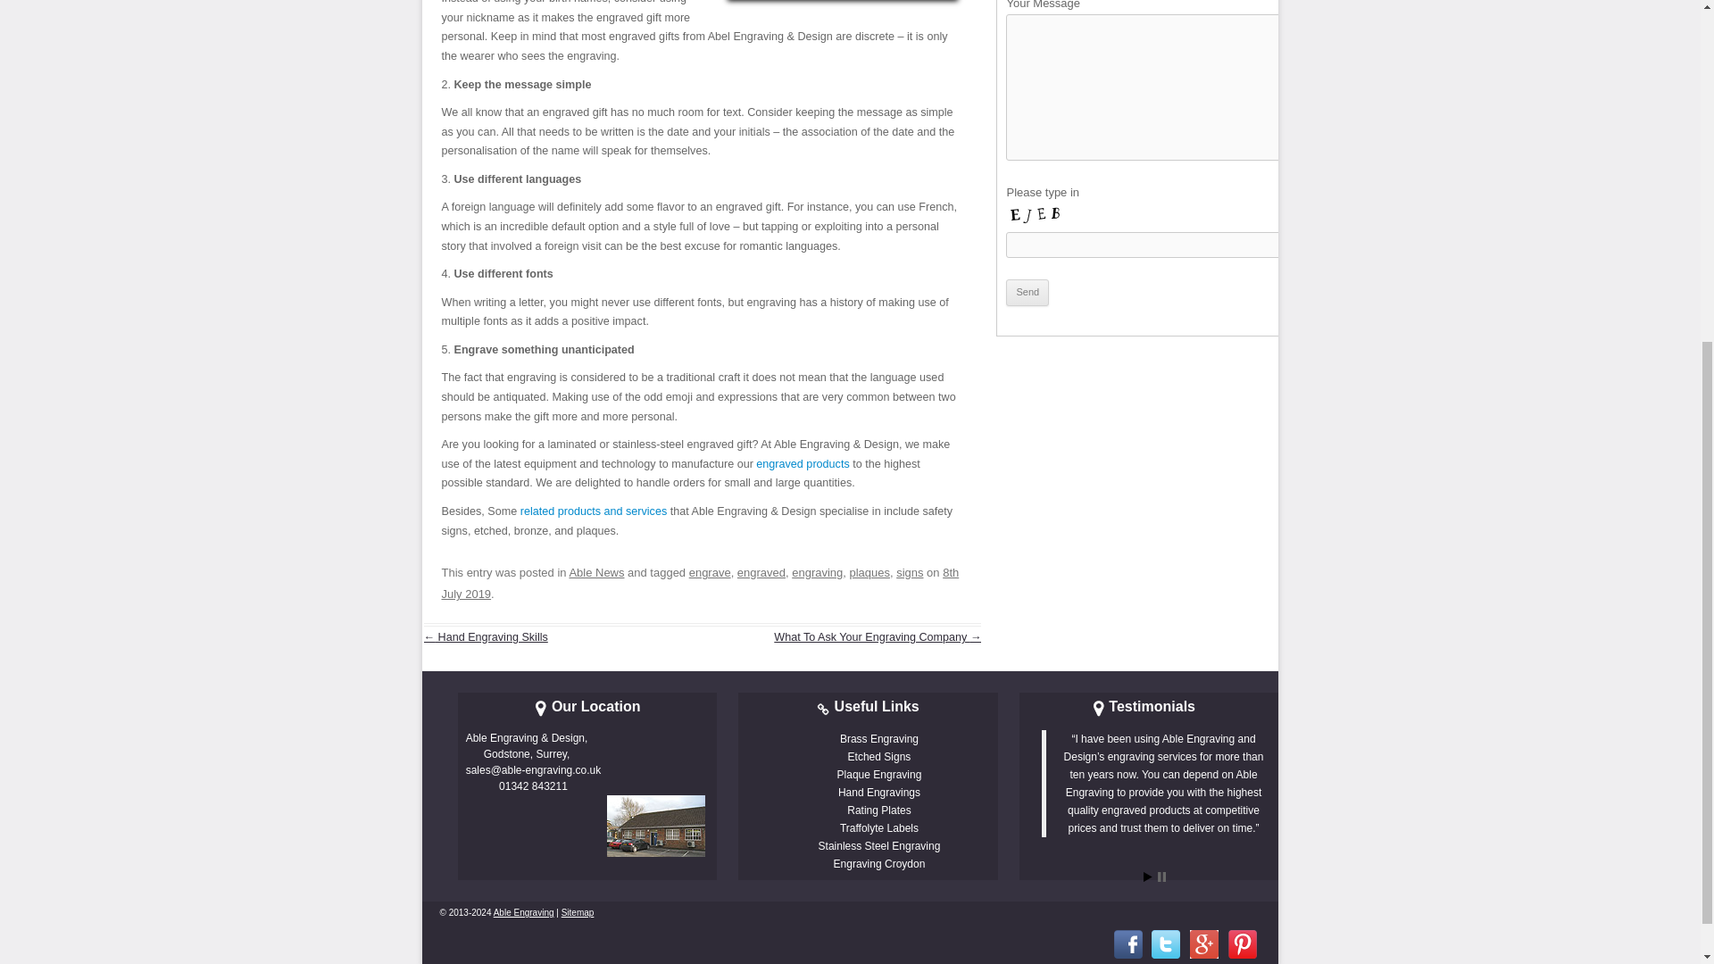 The width and height of the screenshot is (1714, 964). What do you see at coordinates (880, 845) in the screenshot?
I see `Engraved Stainless Steel` at bounding box center [880, 845].